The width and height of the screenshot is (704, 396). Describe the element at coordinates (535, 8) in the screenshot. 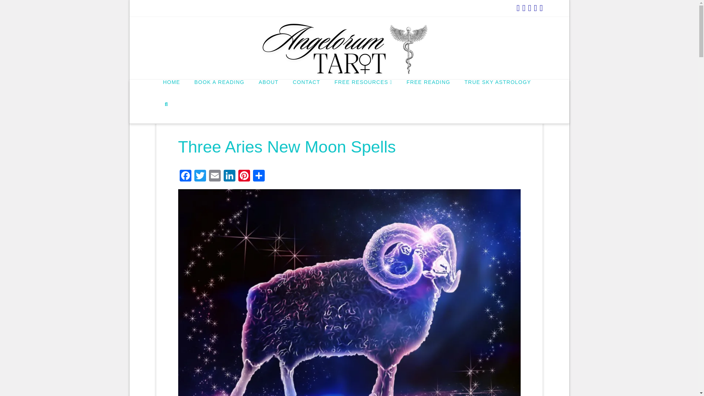

I see `Pinterest` at that location.